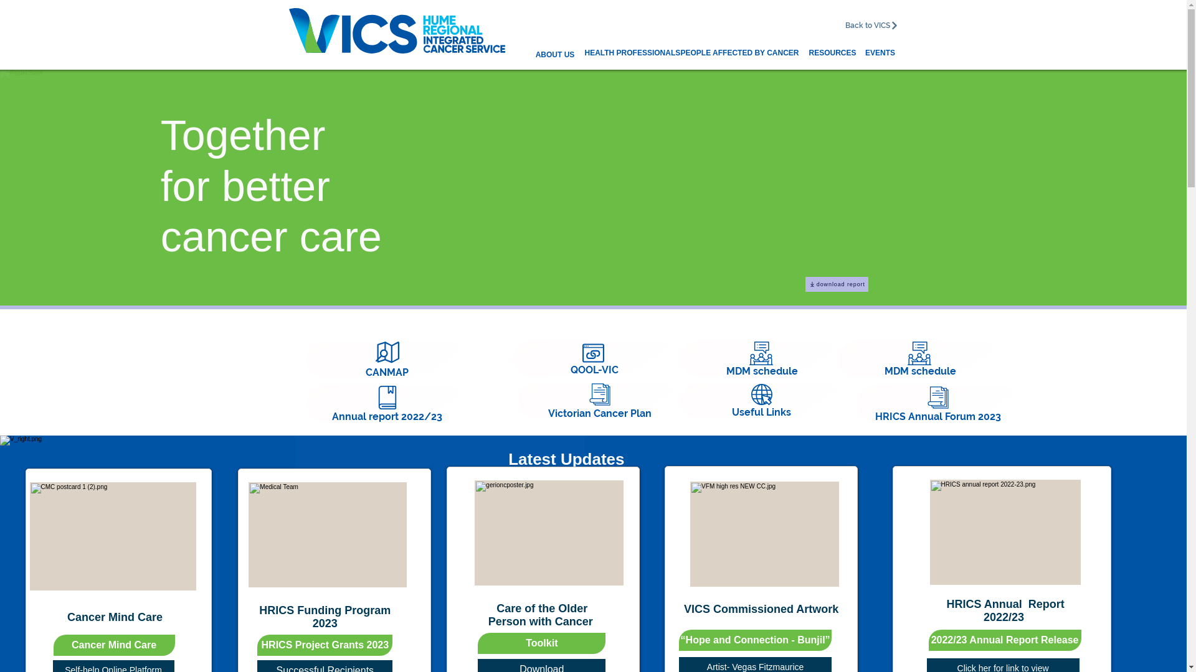  Describe the element at coordinates (115, 645) in the screenshot. I see `Cancer Mind Care` at that location.